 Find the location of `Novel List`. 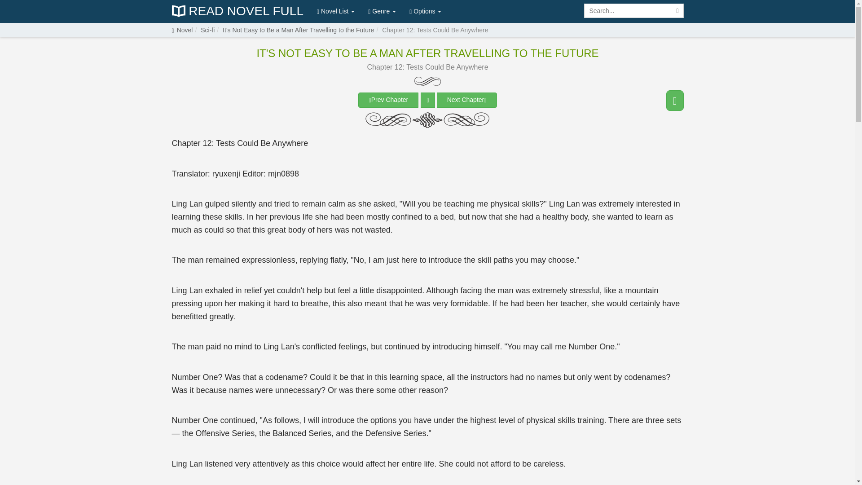

Novel List is located at coordinates (336, 11).